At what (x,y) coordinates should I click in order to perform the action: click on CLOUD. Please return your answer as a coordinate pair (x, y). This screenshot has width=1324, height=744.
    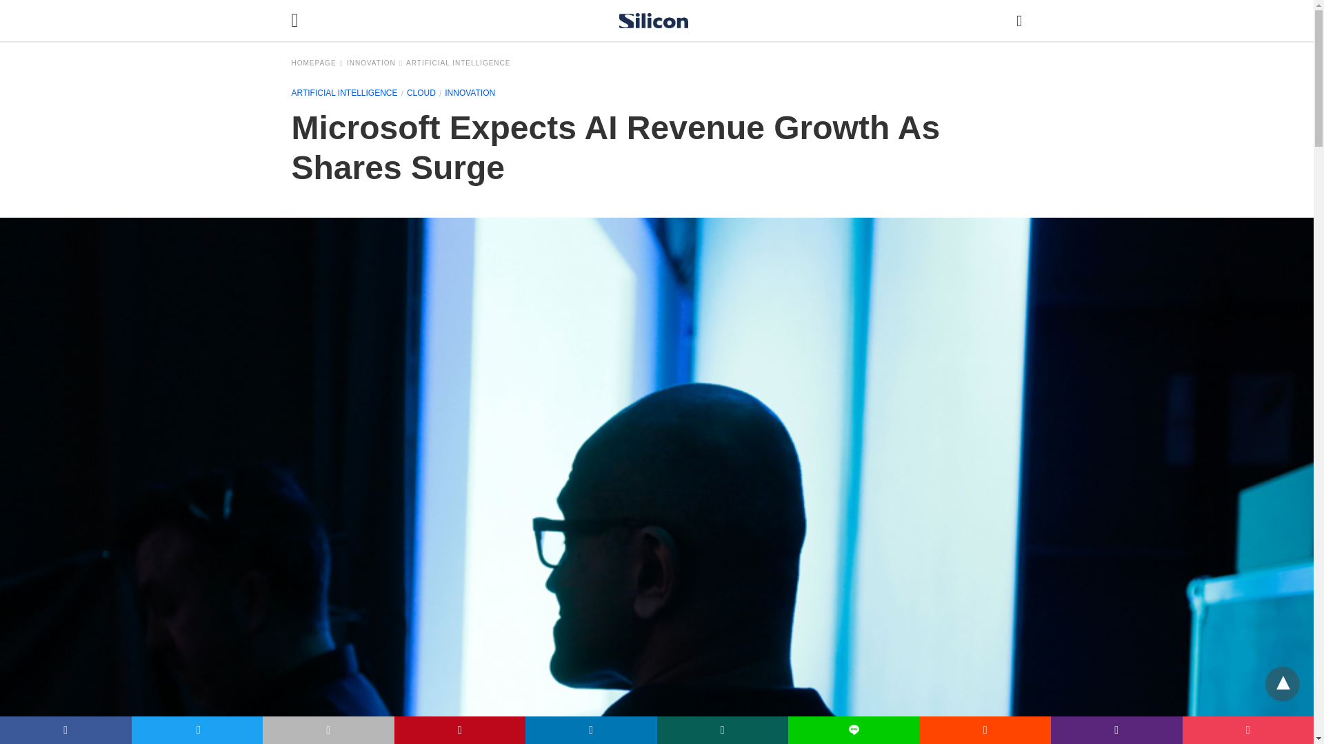
    Looking at the image, I should click on (421, 92).